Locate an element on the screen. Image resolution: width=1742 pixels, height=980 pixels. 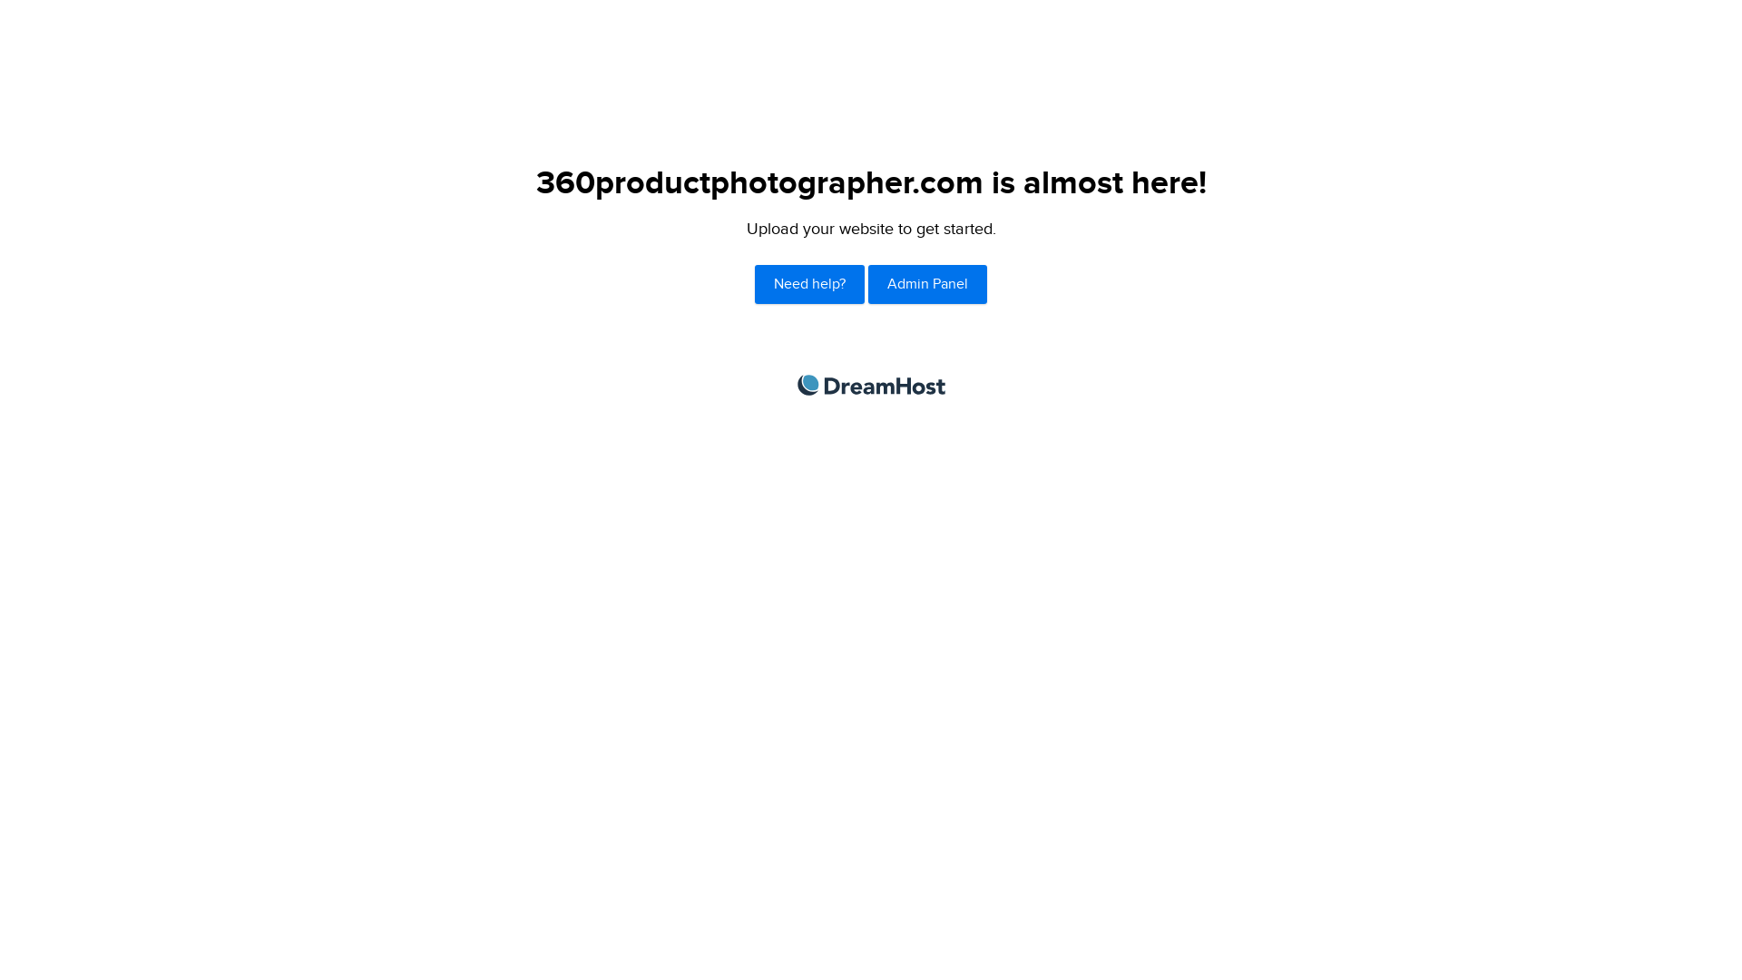
Admin Panel is located at coordinates (927, 285).